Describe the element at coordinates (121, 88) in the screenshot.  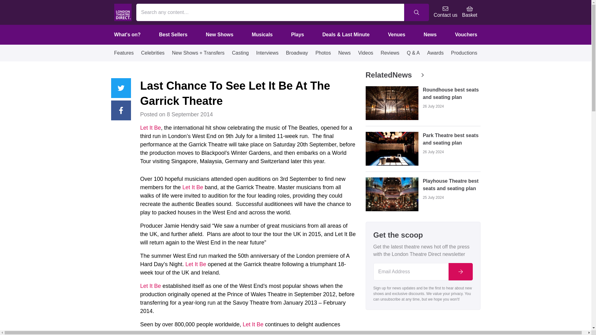
I see `Share on Twitter` at that location.